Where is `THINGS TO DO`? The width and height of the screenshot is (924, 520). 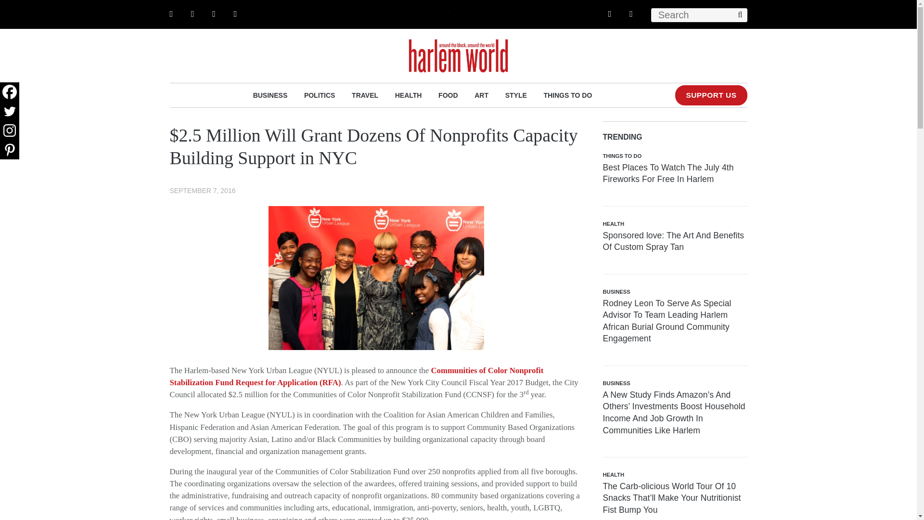 THINGS TO DO is located at coordinates (567, 95).